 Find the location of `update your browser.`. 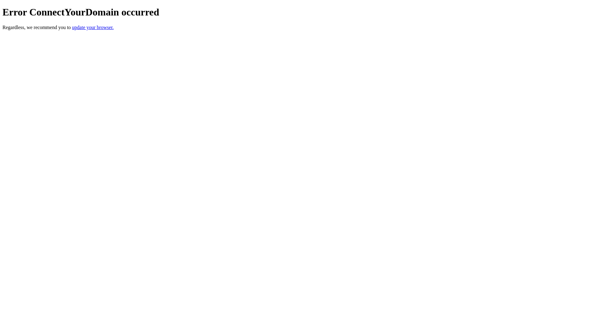

update your browser. is located at coordinates (93, 27).